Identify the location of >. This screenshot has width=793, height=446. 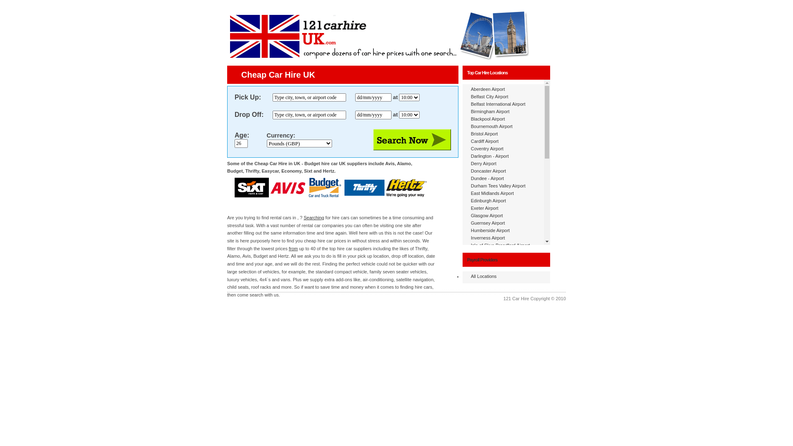
(74, 8).